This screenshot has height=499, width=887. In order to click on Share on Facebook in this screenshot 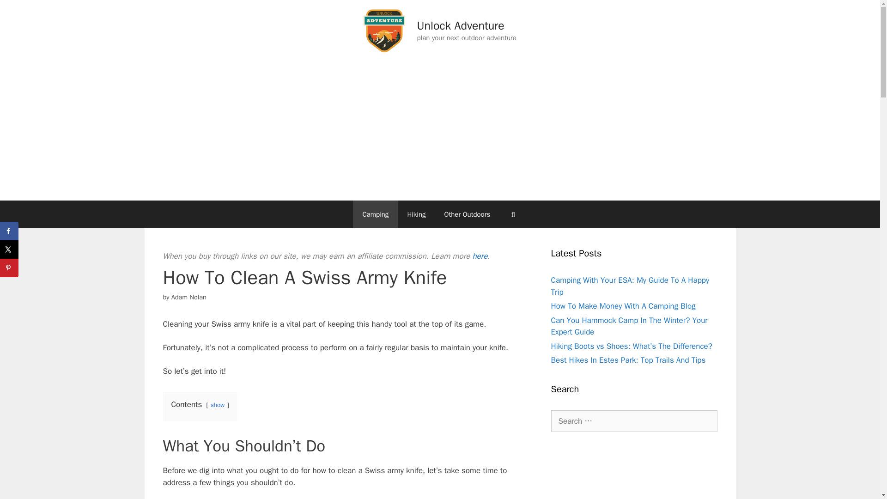, I will do `click(9, 231)`.